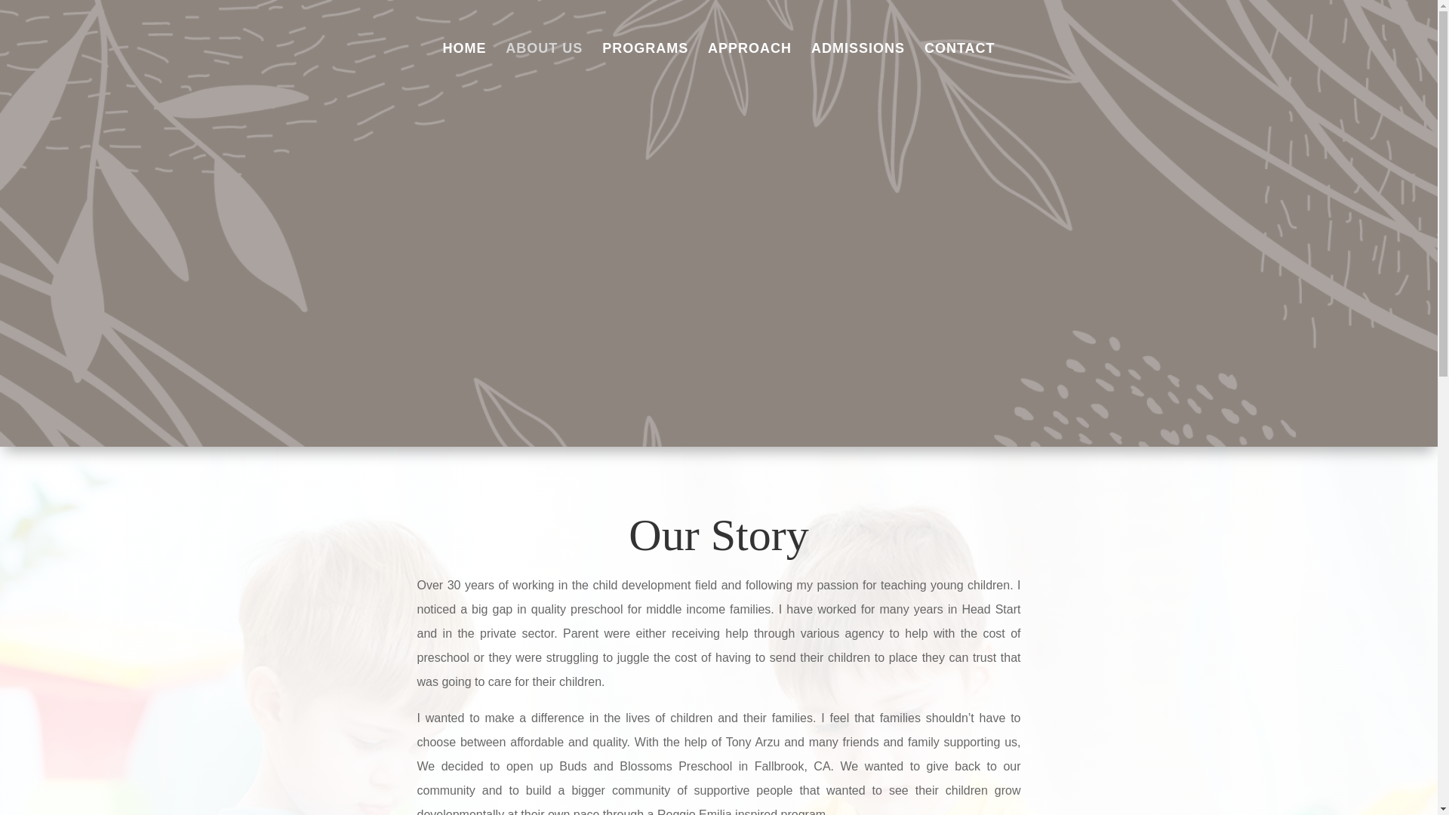 The image size is (1449, 815). What do you see at coordinates (749, 69) in the screenshot?
I see `APPROACH` at bounding box center [749, 69].